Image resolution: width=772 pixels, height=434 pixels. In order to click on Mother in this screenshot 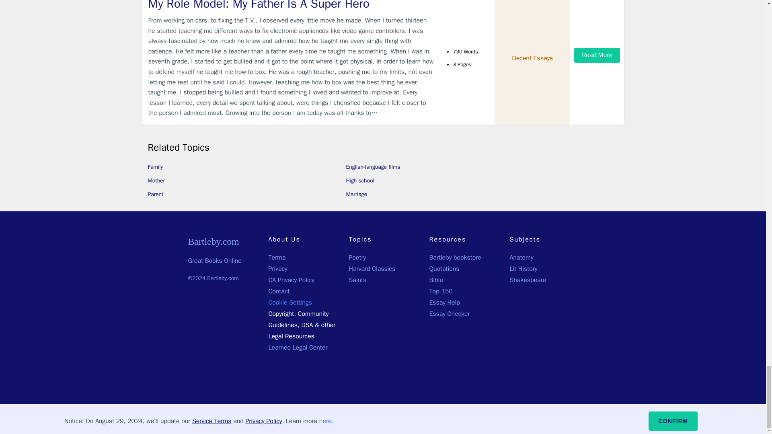, I will do `click(156, 180)`.